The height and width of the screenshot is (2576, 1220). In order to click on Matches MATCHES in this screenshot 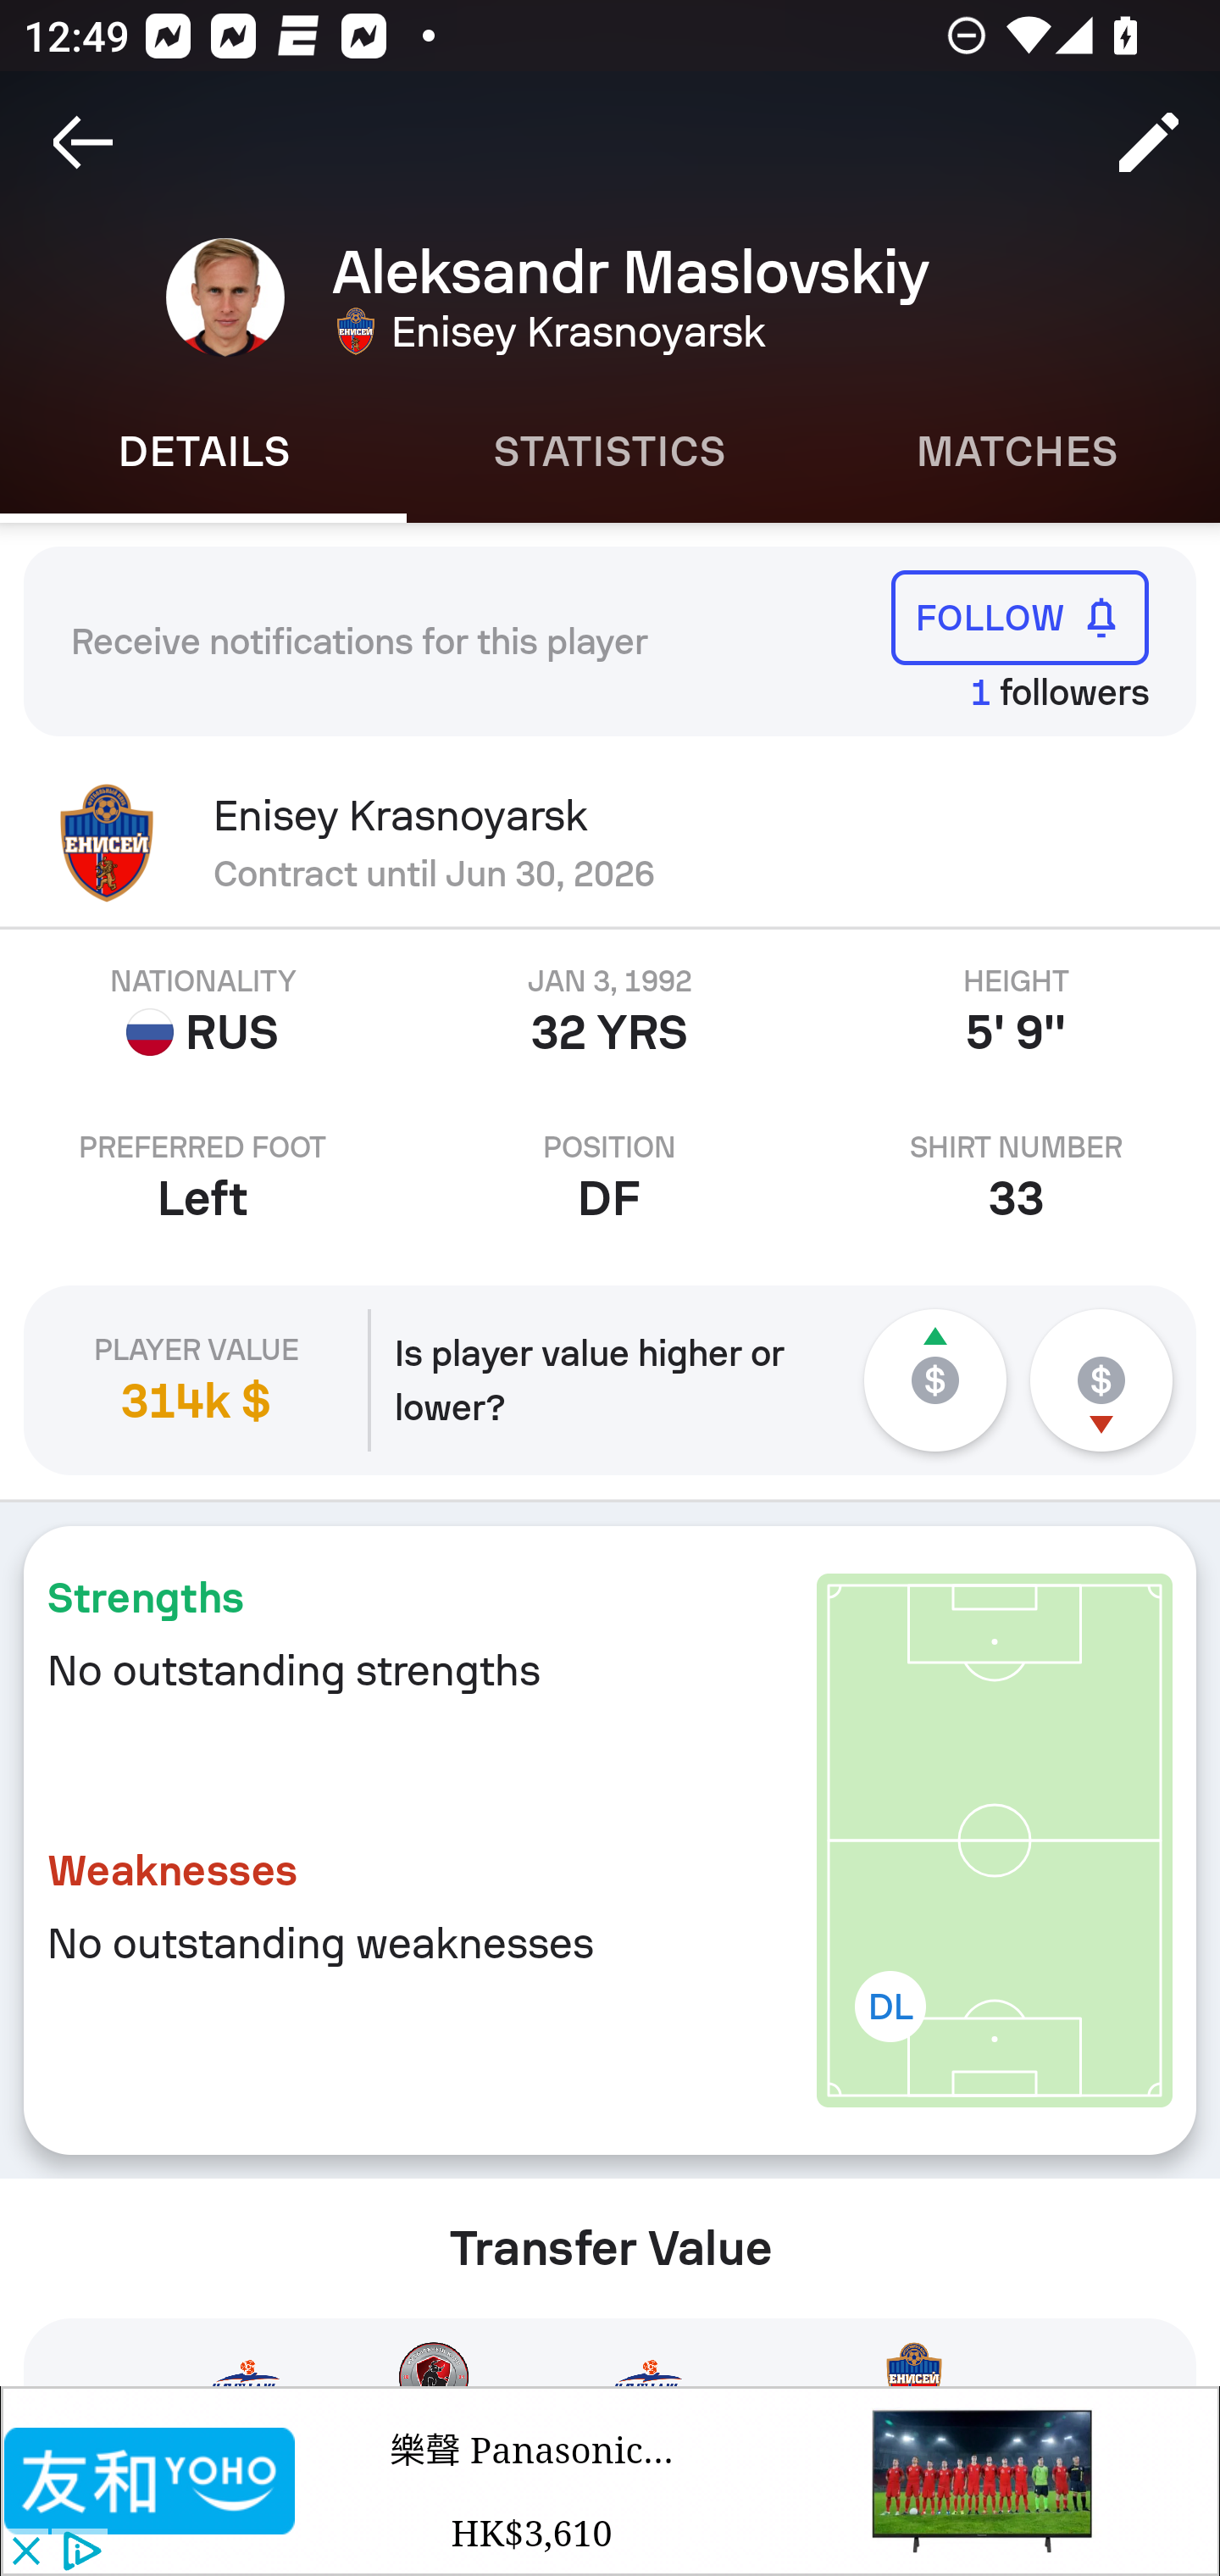, I will do `click(1017, 452)`.